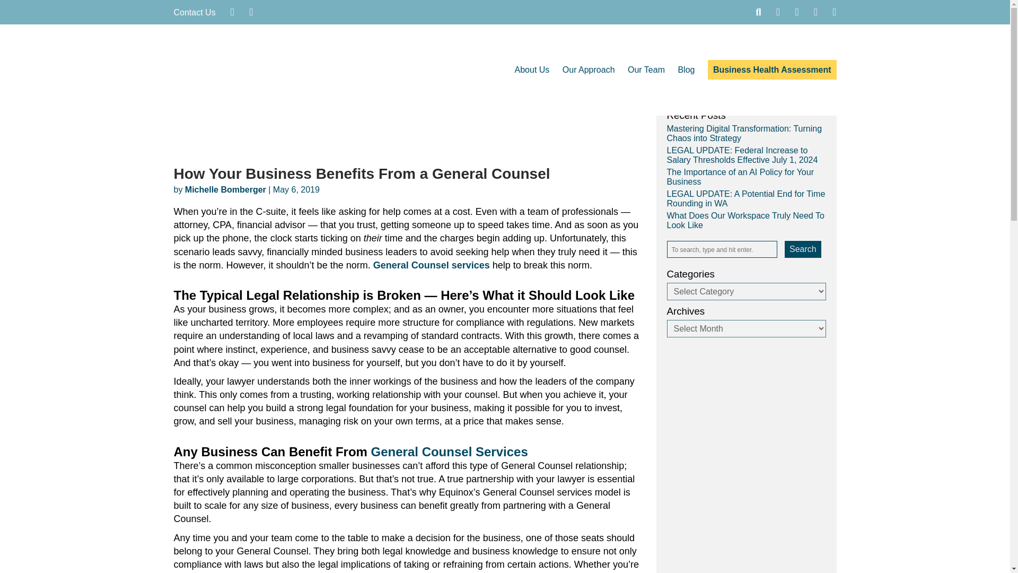 This screenshot has width=1018, height=573. What do you see at coordinates (589, 70) in the screenshot?
I see `Our Approach` at bounding box center [589, 70].